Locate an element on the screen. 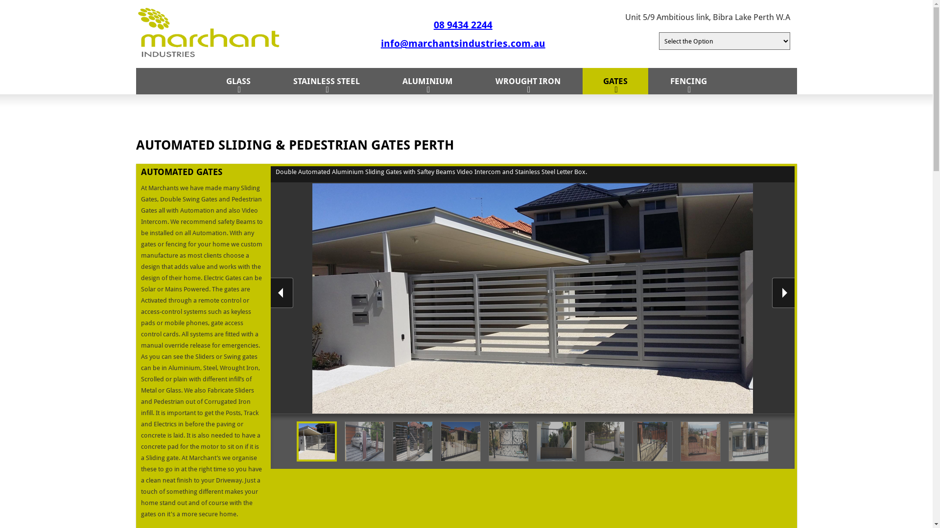 This screenshot has height=528, width=940. FENCING is located at coordinates (688, 81).